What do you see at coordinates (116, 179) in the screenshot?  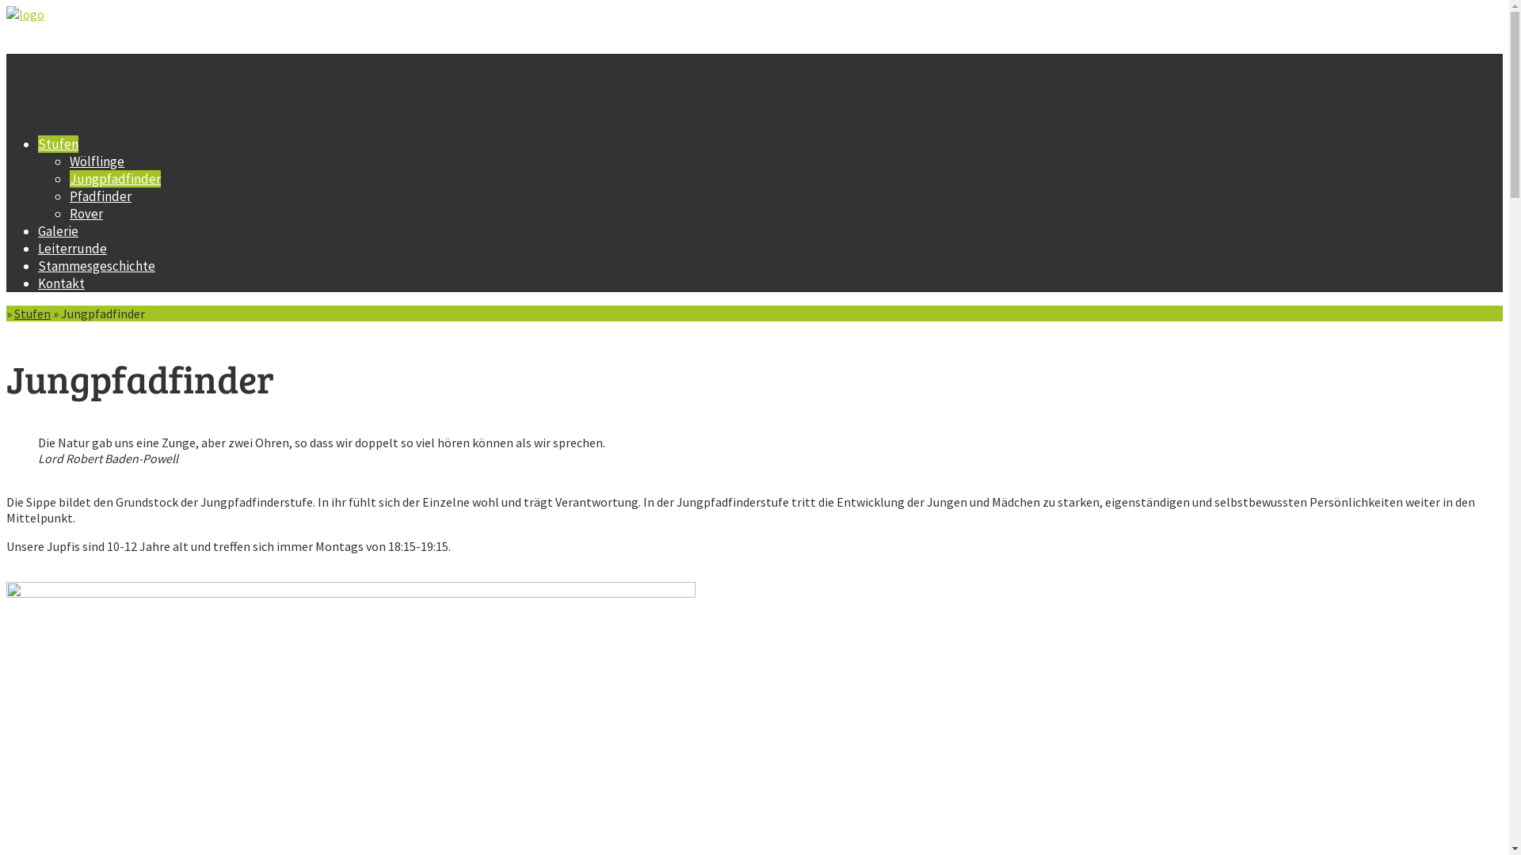 I see `Jungpfadfinder` at bounding box center [116, 179].